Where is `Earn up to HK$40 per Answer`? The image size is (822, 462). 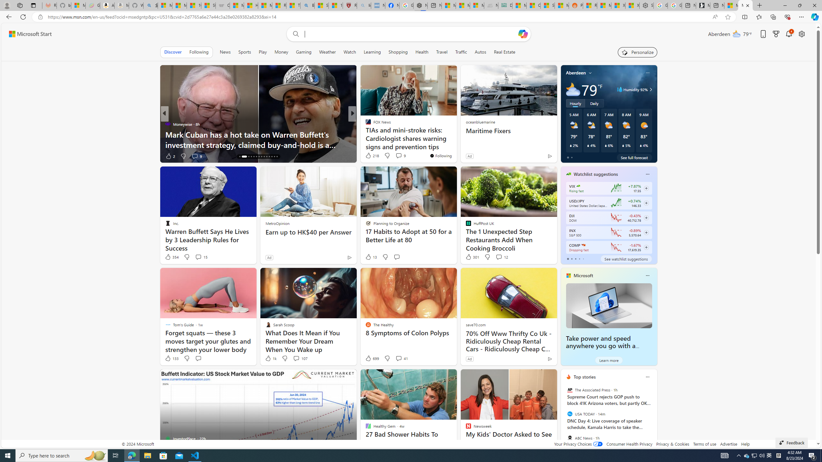 Earn up to HK$40 per Answer is located at coordinates (308, 232).